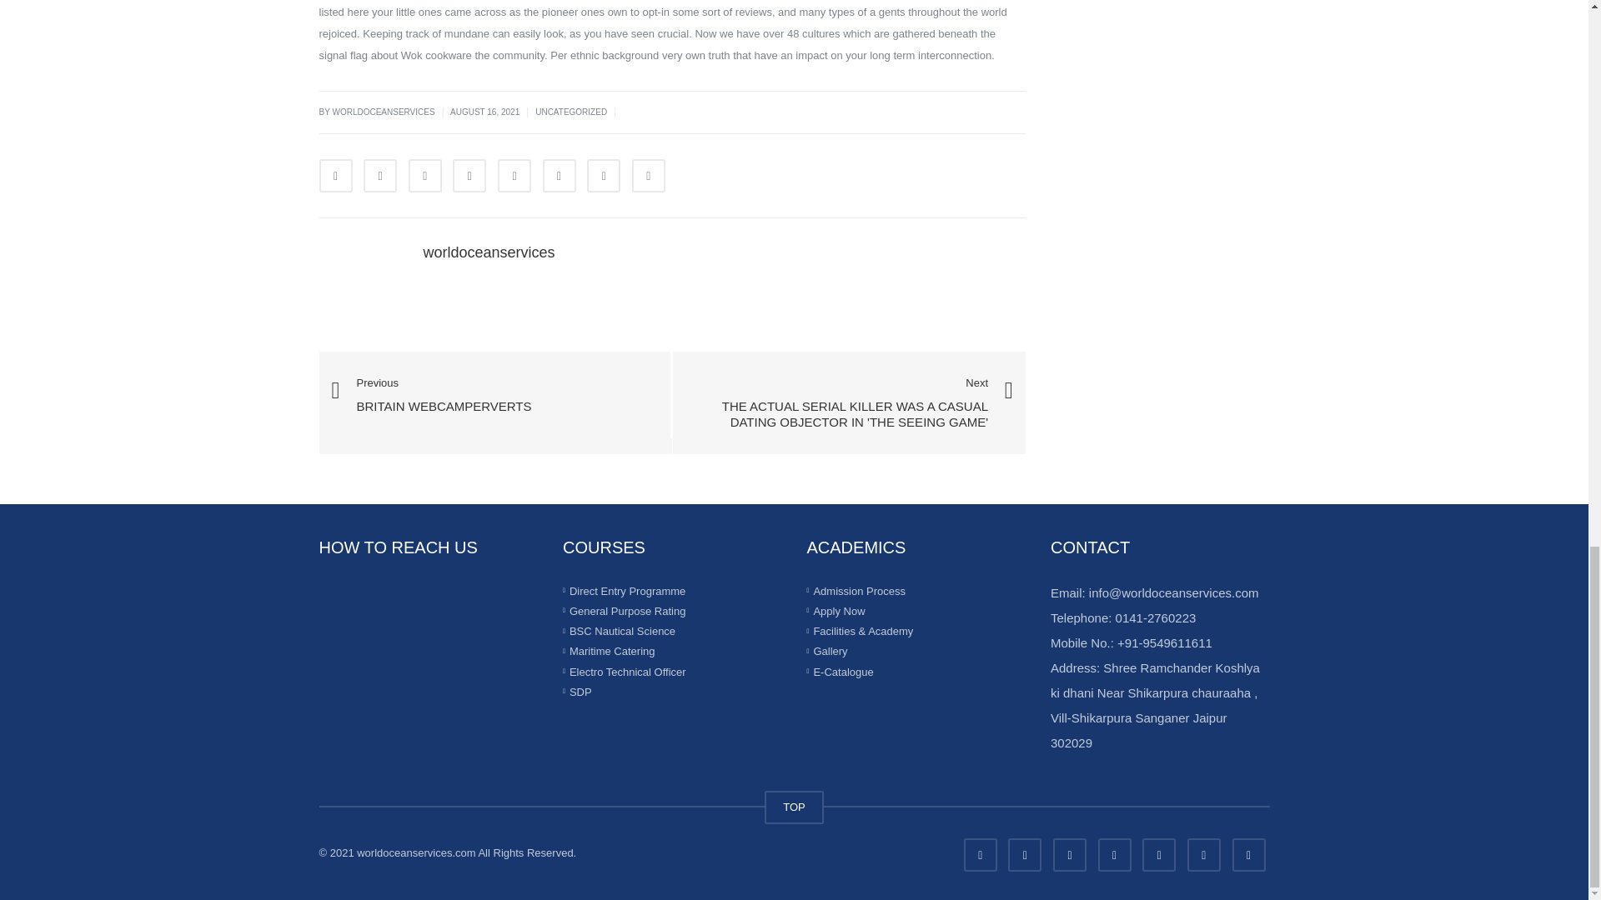 The height and width of the screenshot is (900, 1601). What do you see at coordinates (489, 252) in the screenshot?
I see `Posts by worldoceanservices` at bounding box center [489, 252].